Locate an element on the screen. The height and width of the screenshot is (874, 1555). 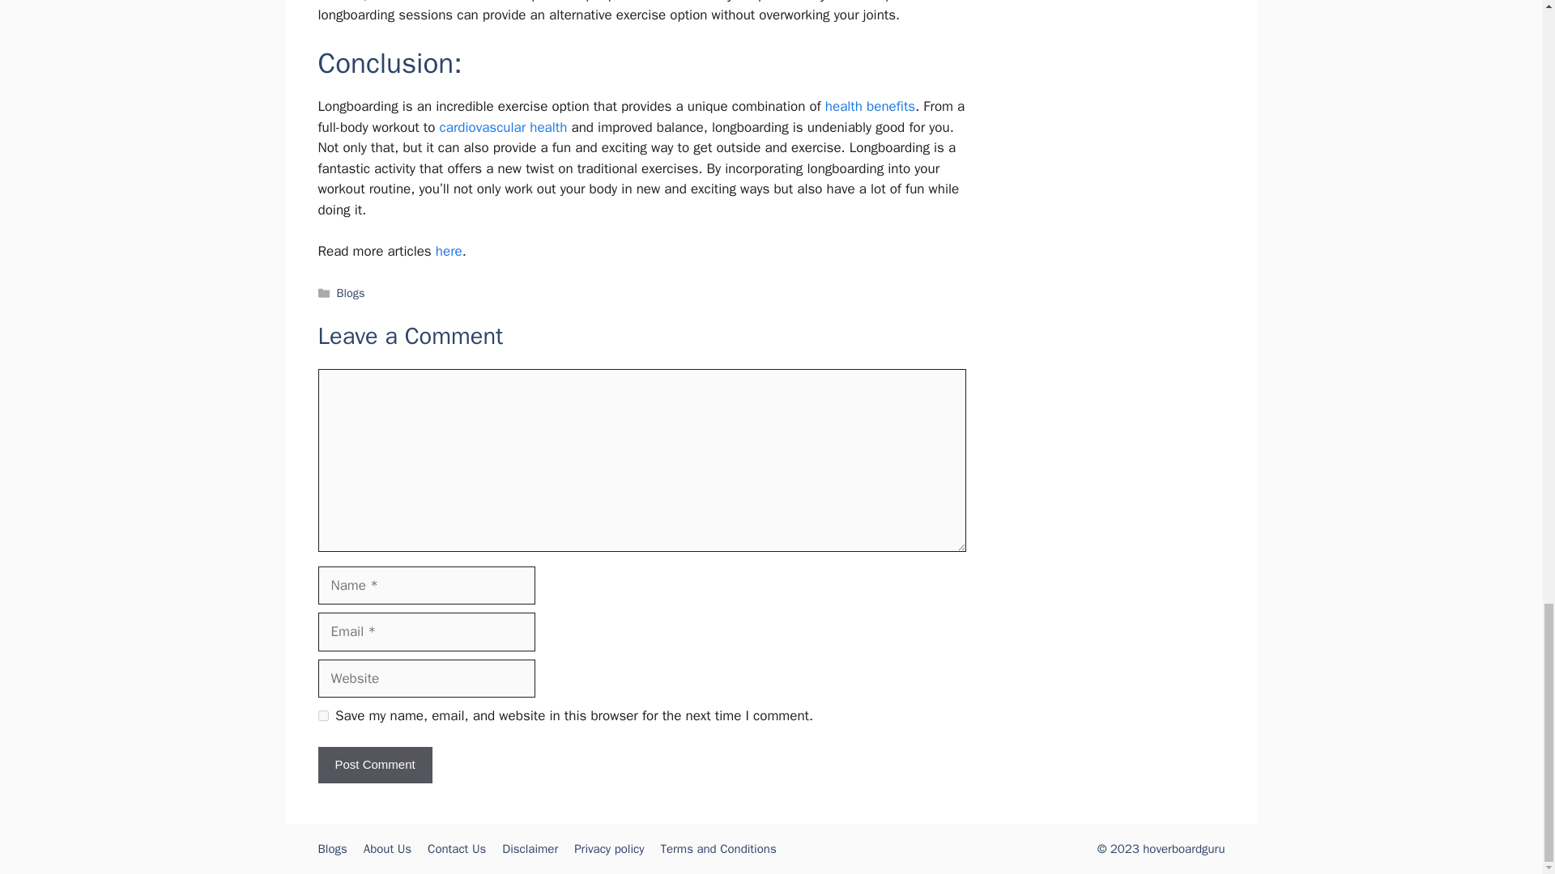
Blogs is located at coordinates (332, 849).